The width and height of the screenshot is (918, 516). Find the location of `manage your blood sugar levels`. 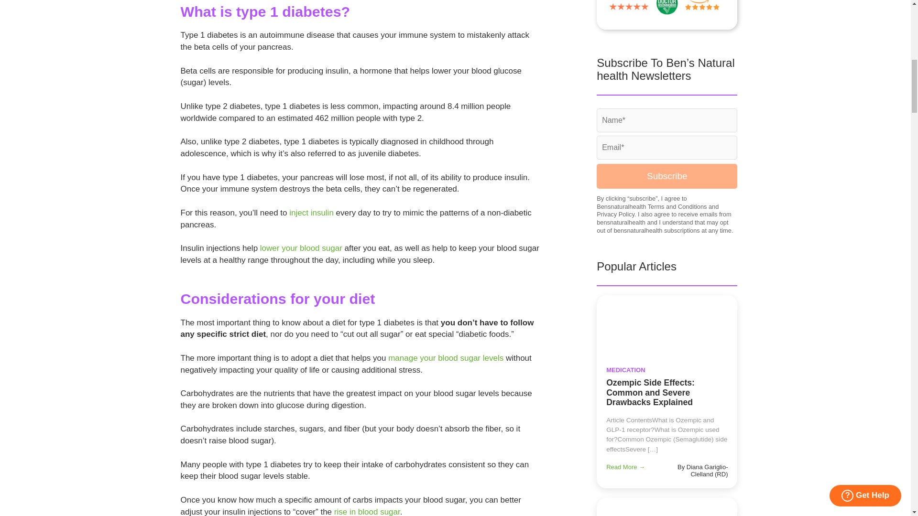

manage your blood sugar levels is located at coordinates (446, 358).